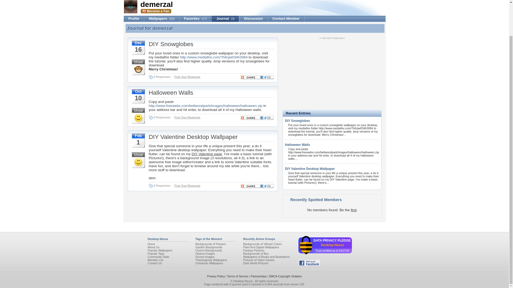 The image size is (513, 288). Describe the element at coordinates (253, 19) in the screenshot. I see `Discussion` at that location.